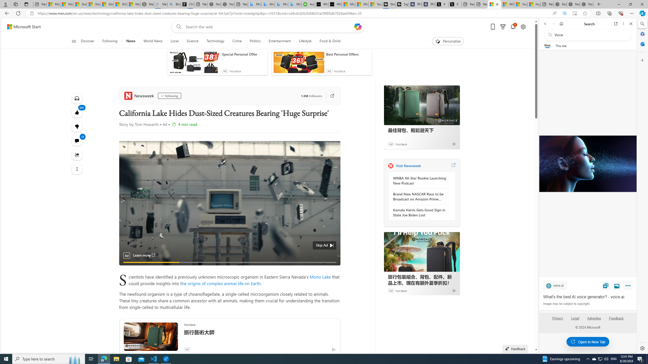 The height and width of the screenshot is (364, 648). I want to click on Side bar, so click(642, 186).